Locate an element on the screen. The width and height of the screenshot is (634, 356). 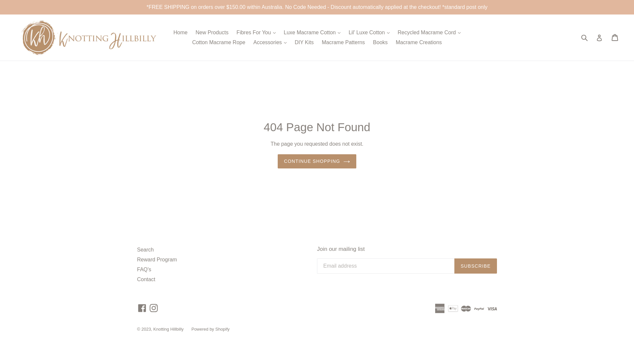
SUBSCRIBE is located at coordinates (475, 266).